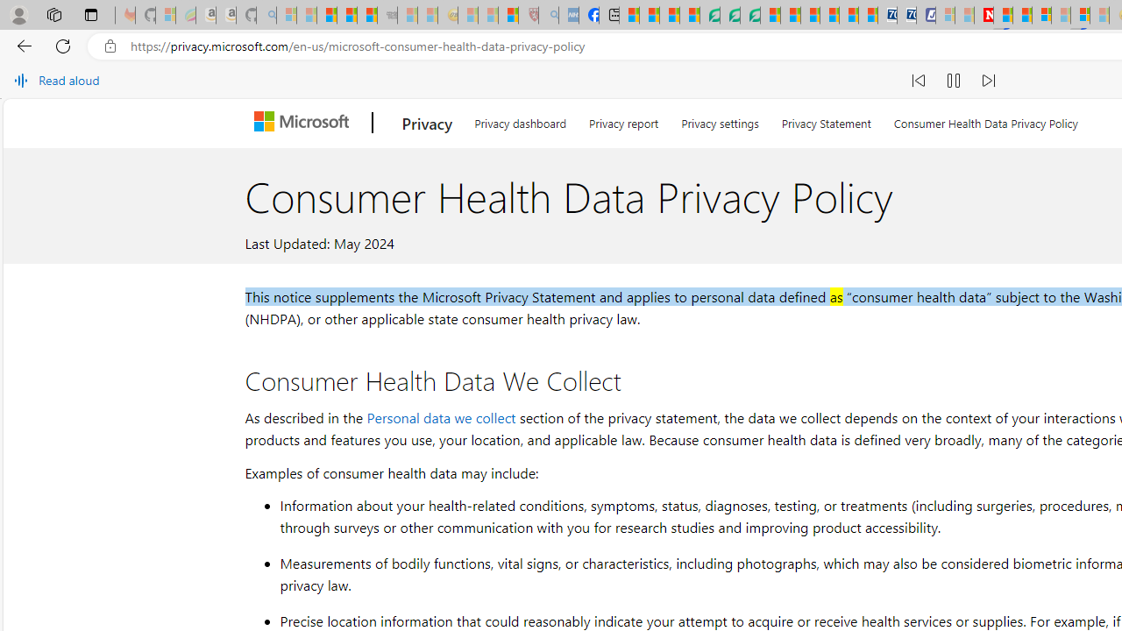 The width and height of the screenshot is (1122, 631). What do you see at coordinates (428, 123) in the screenshot?
I see `Privacy` at bounding box center [428, 123].